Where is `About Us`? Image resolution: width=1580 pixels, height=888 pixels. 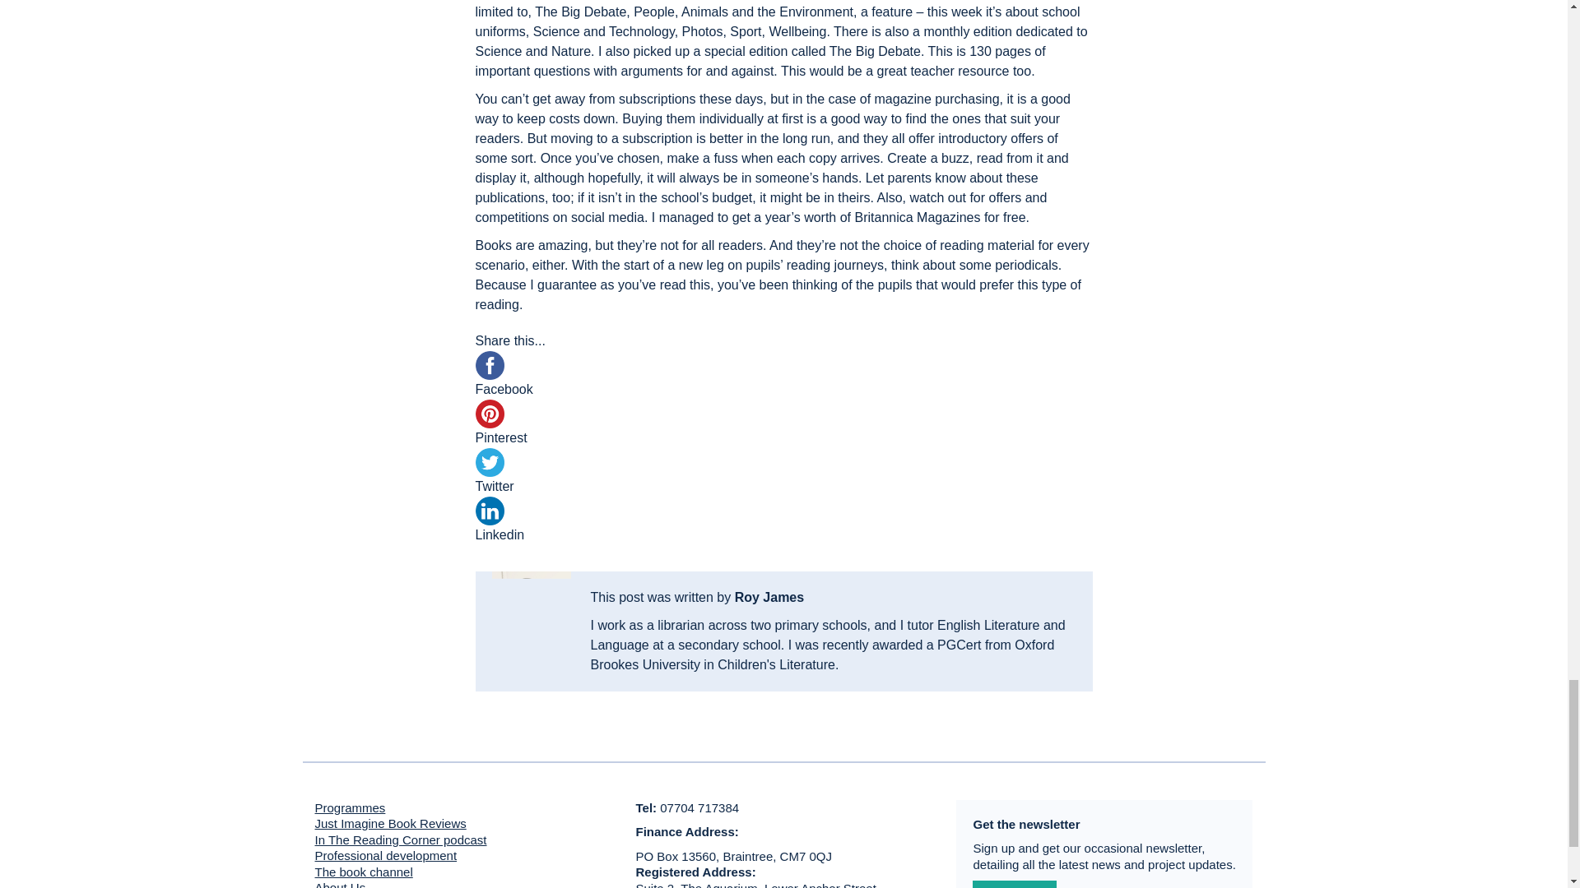
About Us is located at coordinates (339, 885).